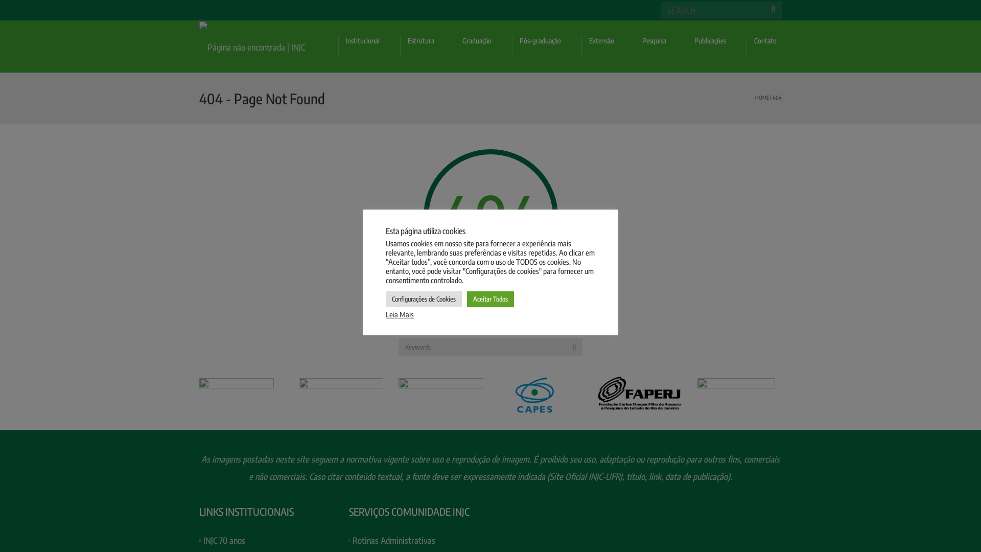  I want to click on HOME, so click(762, 97).